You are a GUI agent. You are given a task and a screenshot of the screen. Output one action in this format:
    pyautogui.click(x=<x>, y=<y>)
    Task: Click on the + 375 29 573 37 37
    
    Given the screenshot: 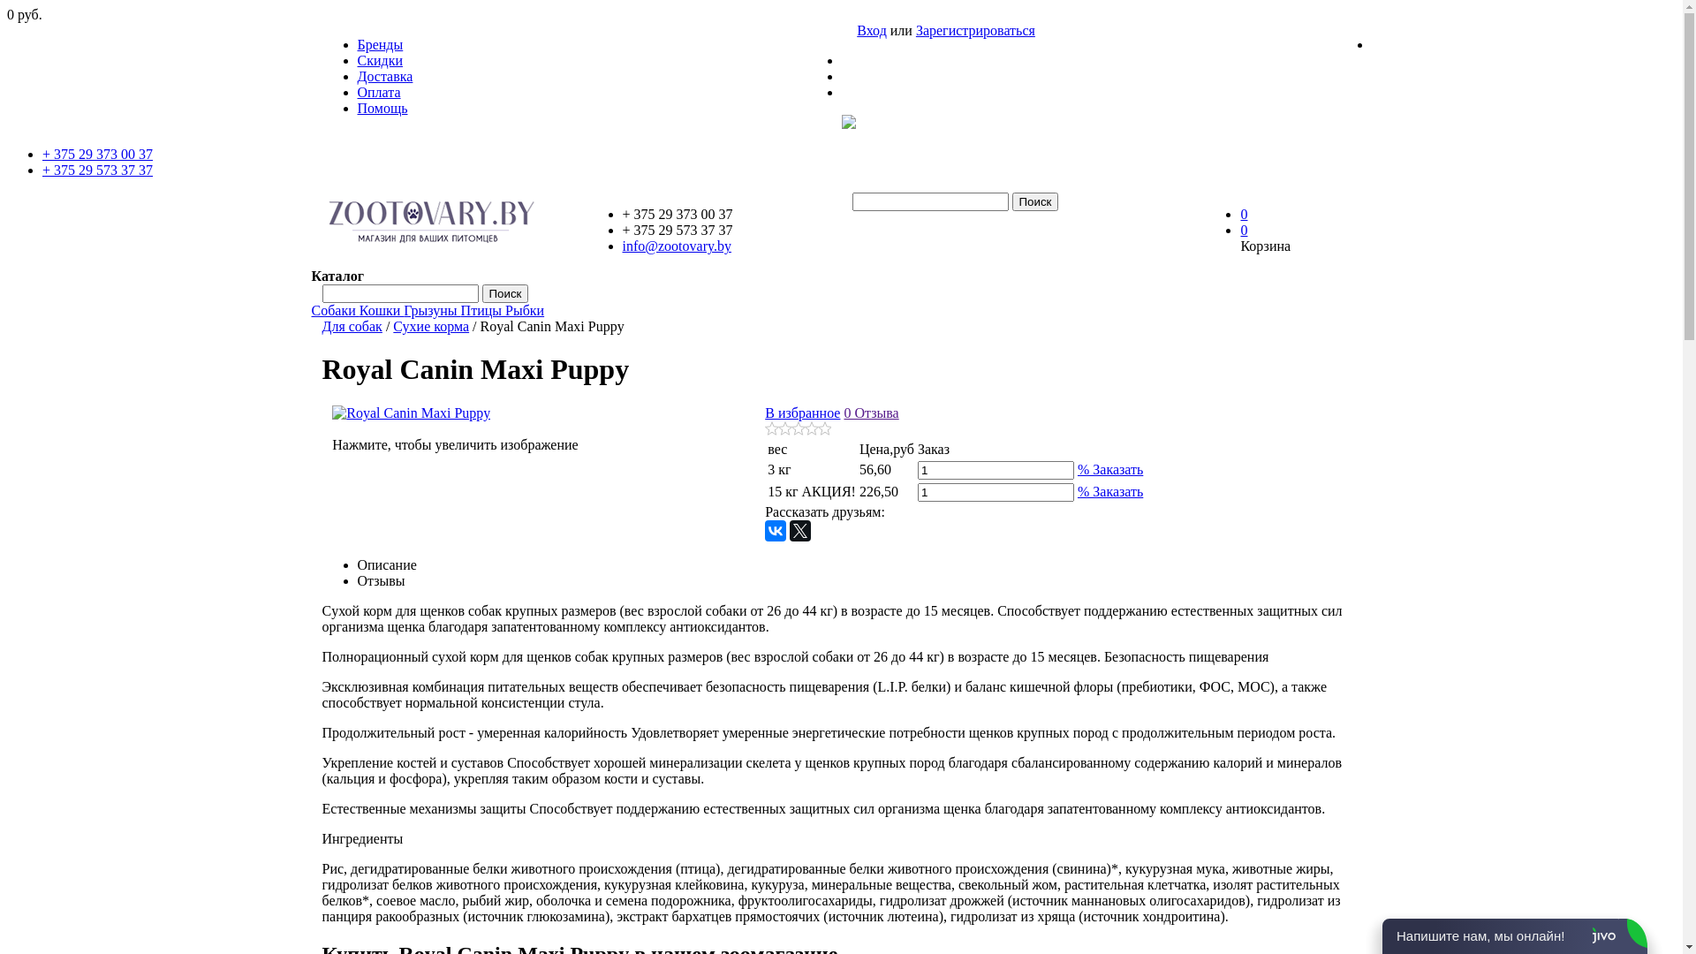 What is the action you would take?
    pyautogui.click(x=97, y=170)
    